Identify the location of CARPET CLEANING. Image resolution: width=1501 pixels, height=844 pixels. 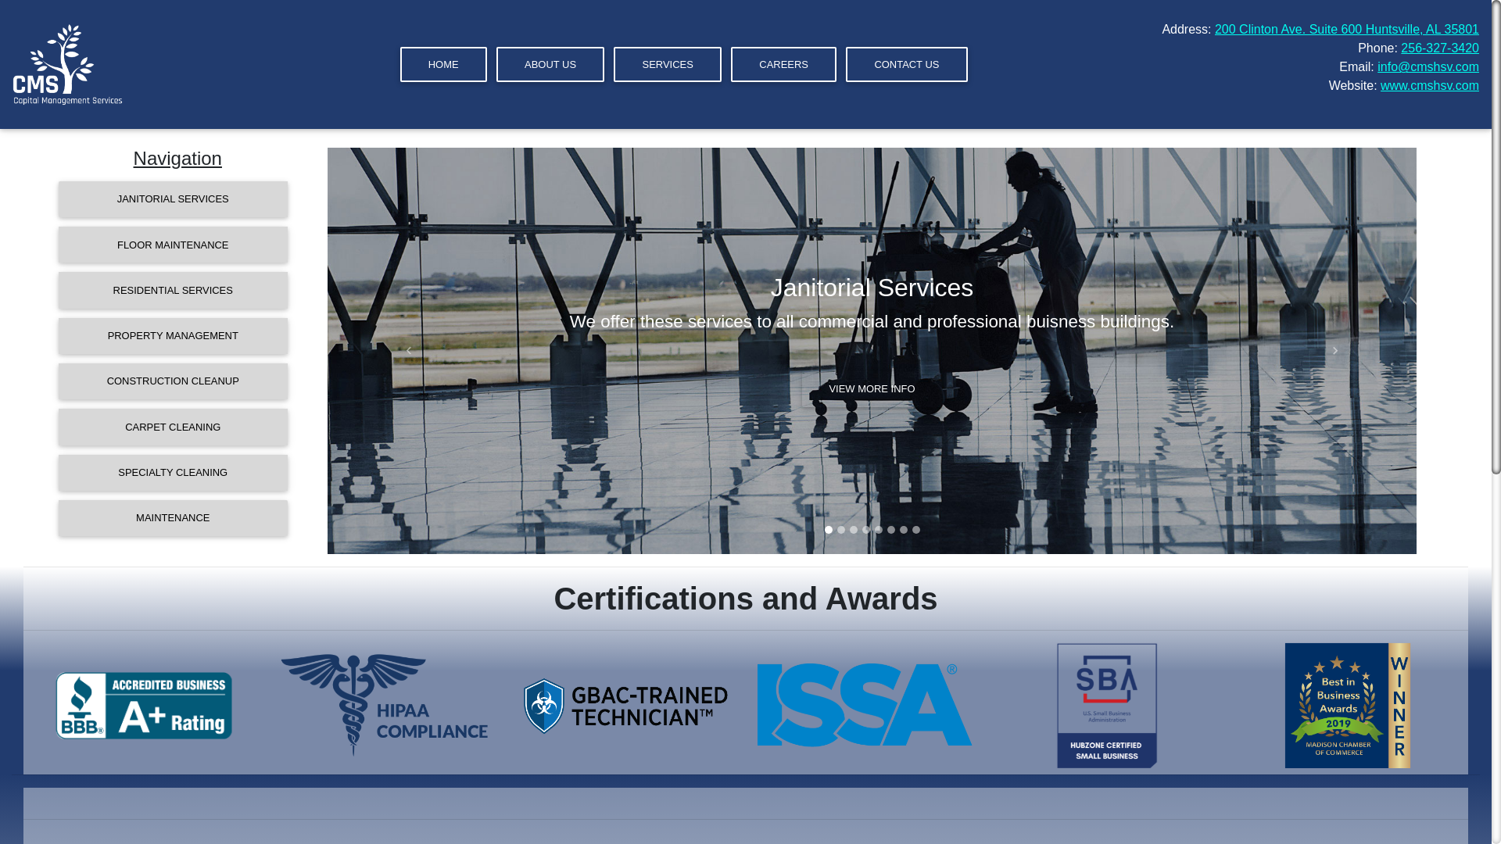
(48, 427).